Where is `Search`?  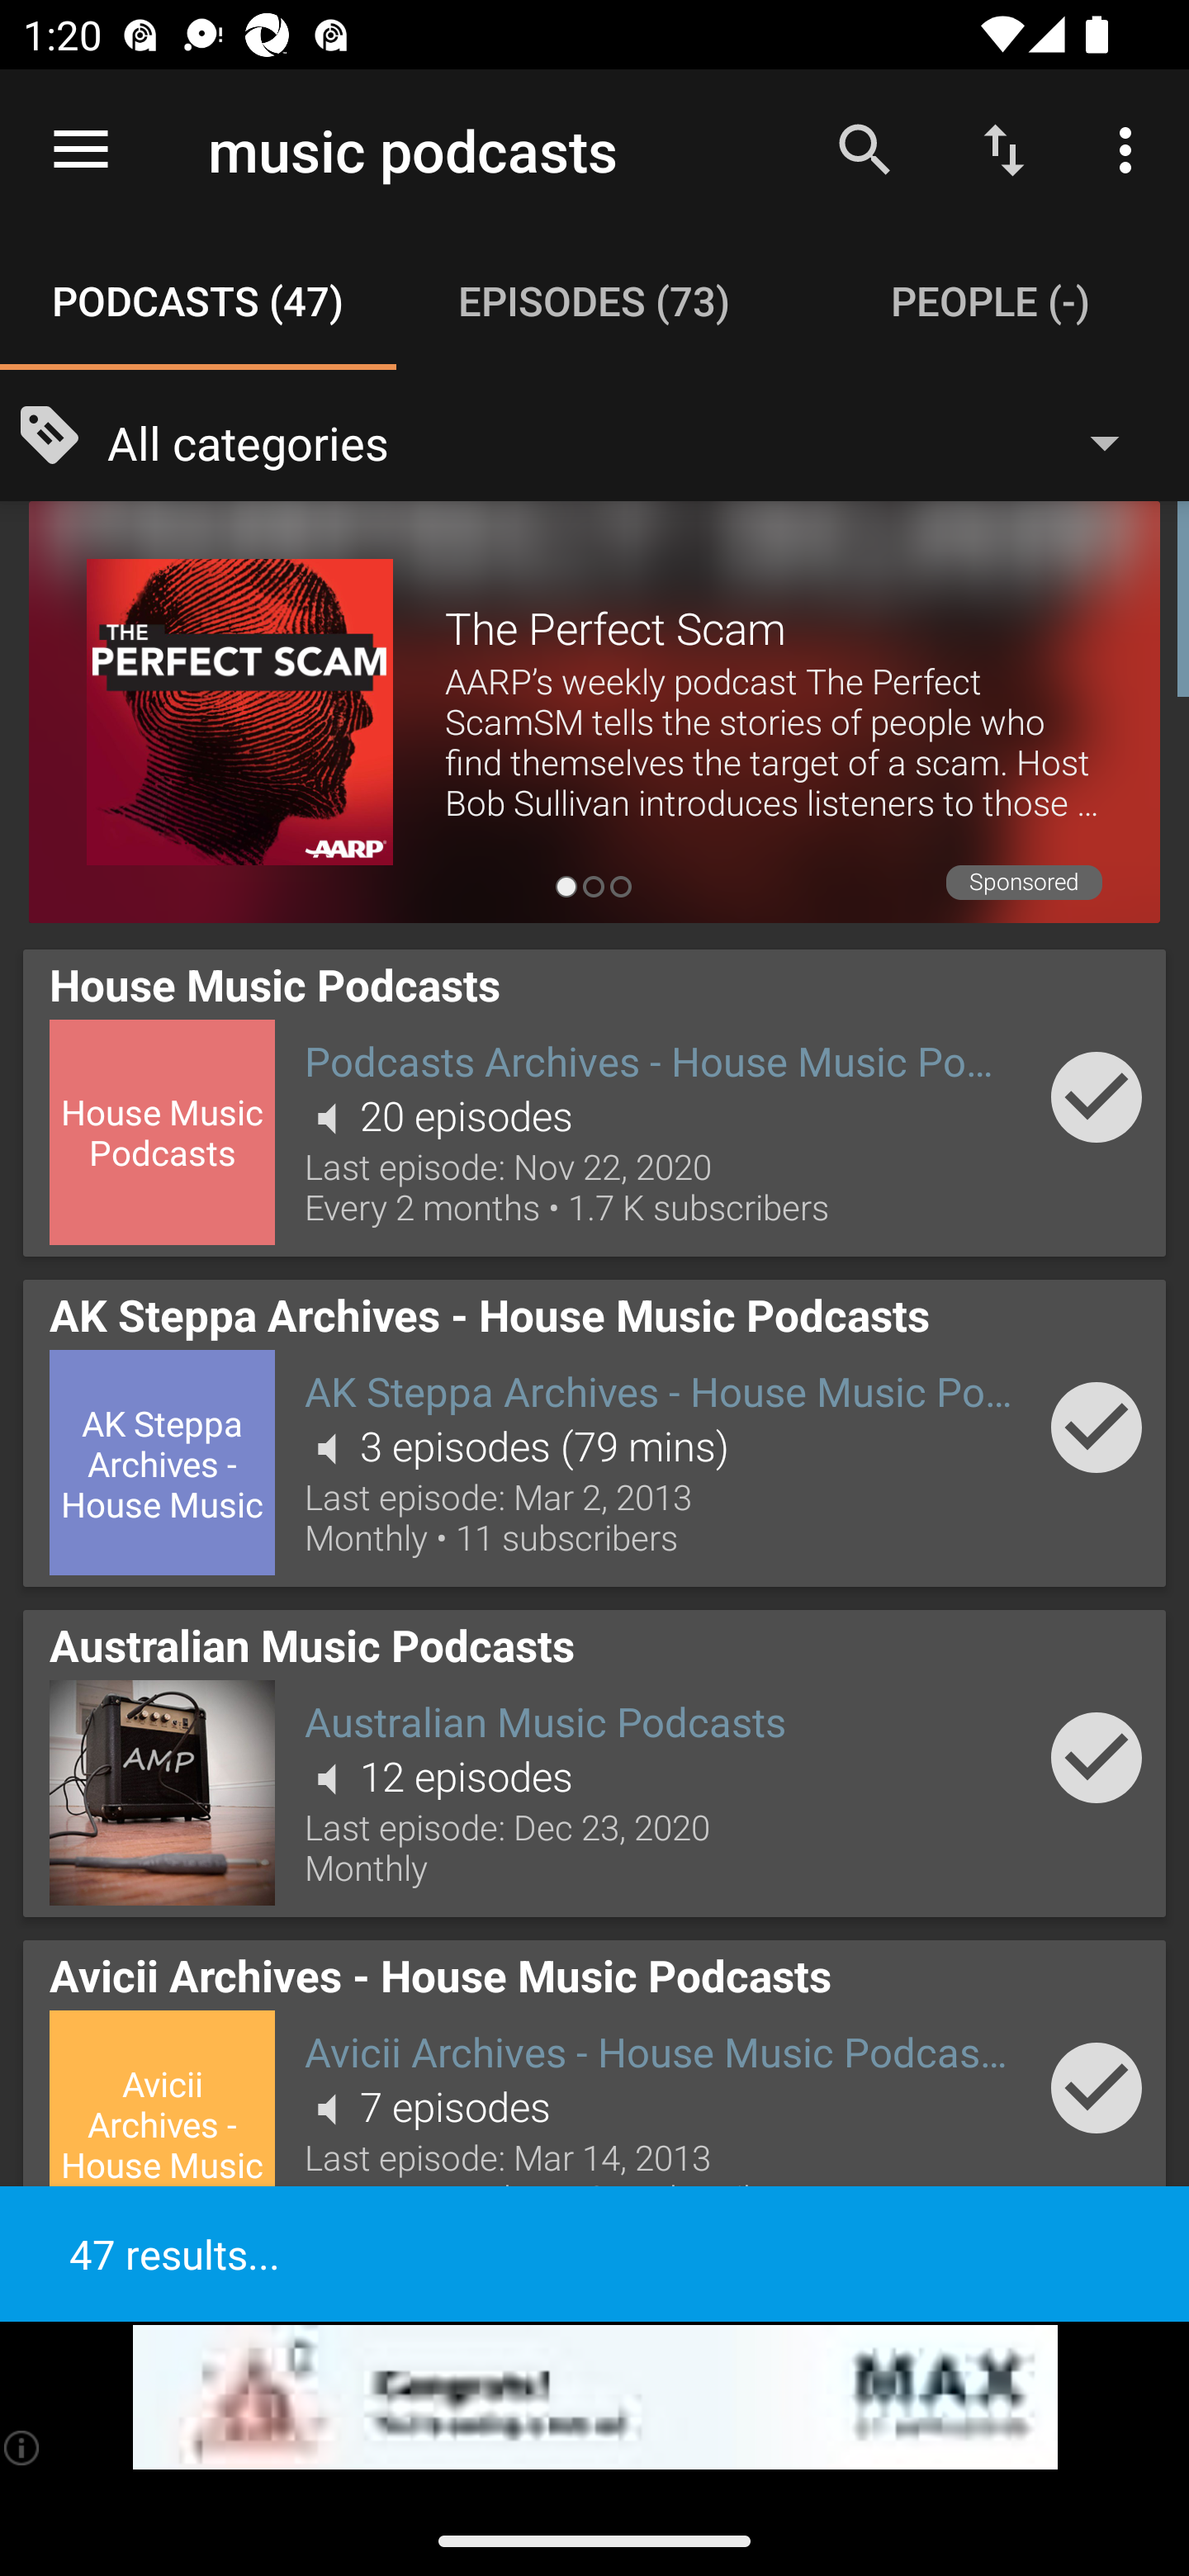 Search is located at coordinates (865, 149).